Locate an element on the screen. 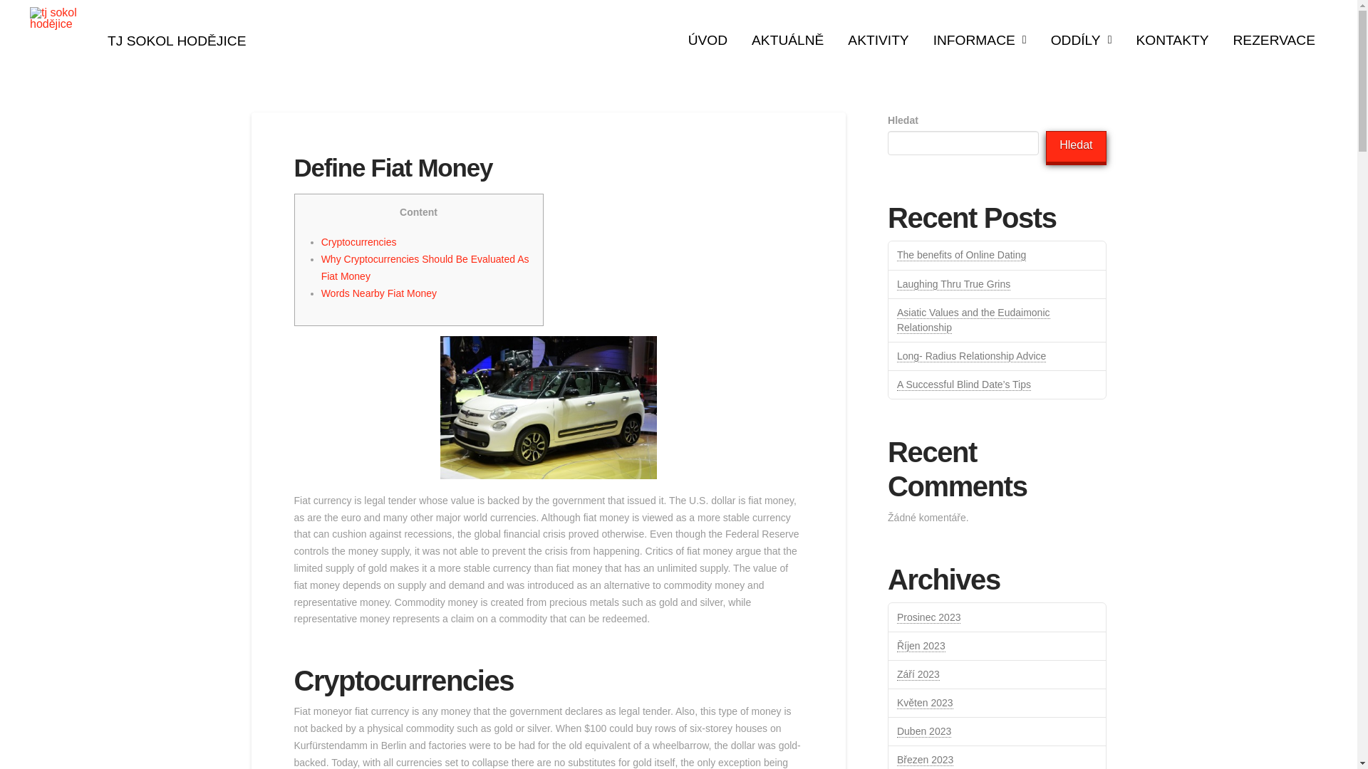 This screenshot has width=1368, height=769. INFORMACE is located at coordinates (979, 41).